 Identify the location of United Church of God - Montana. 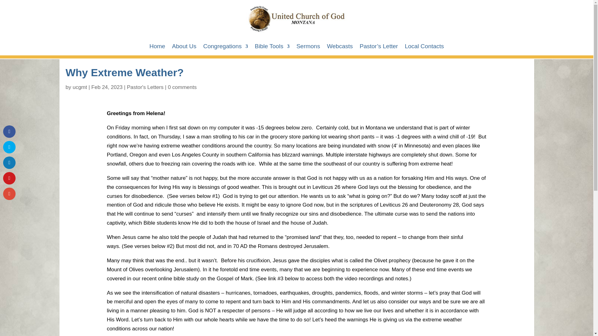
(297, 19).